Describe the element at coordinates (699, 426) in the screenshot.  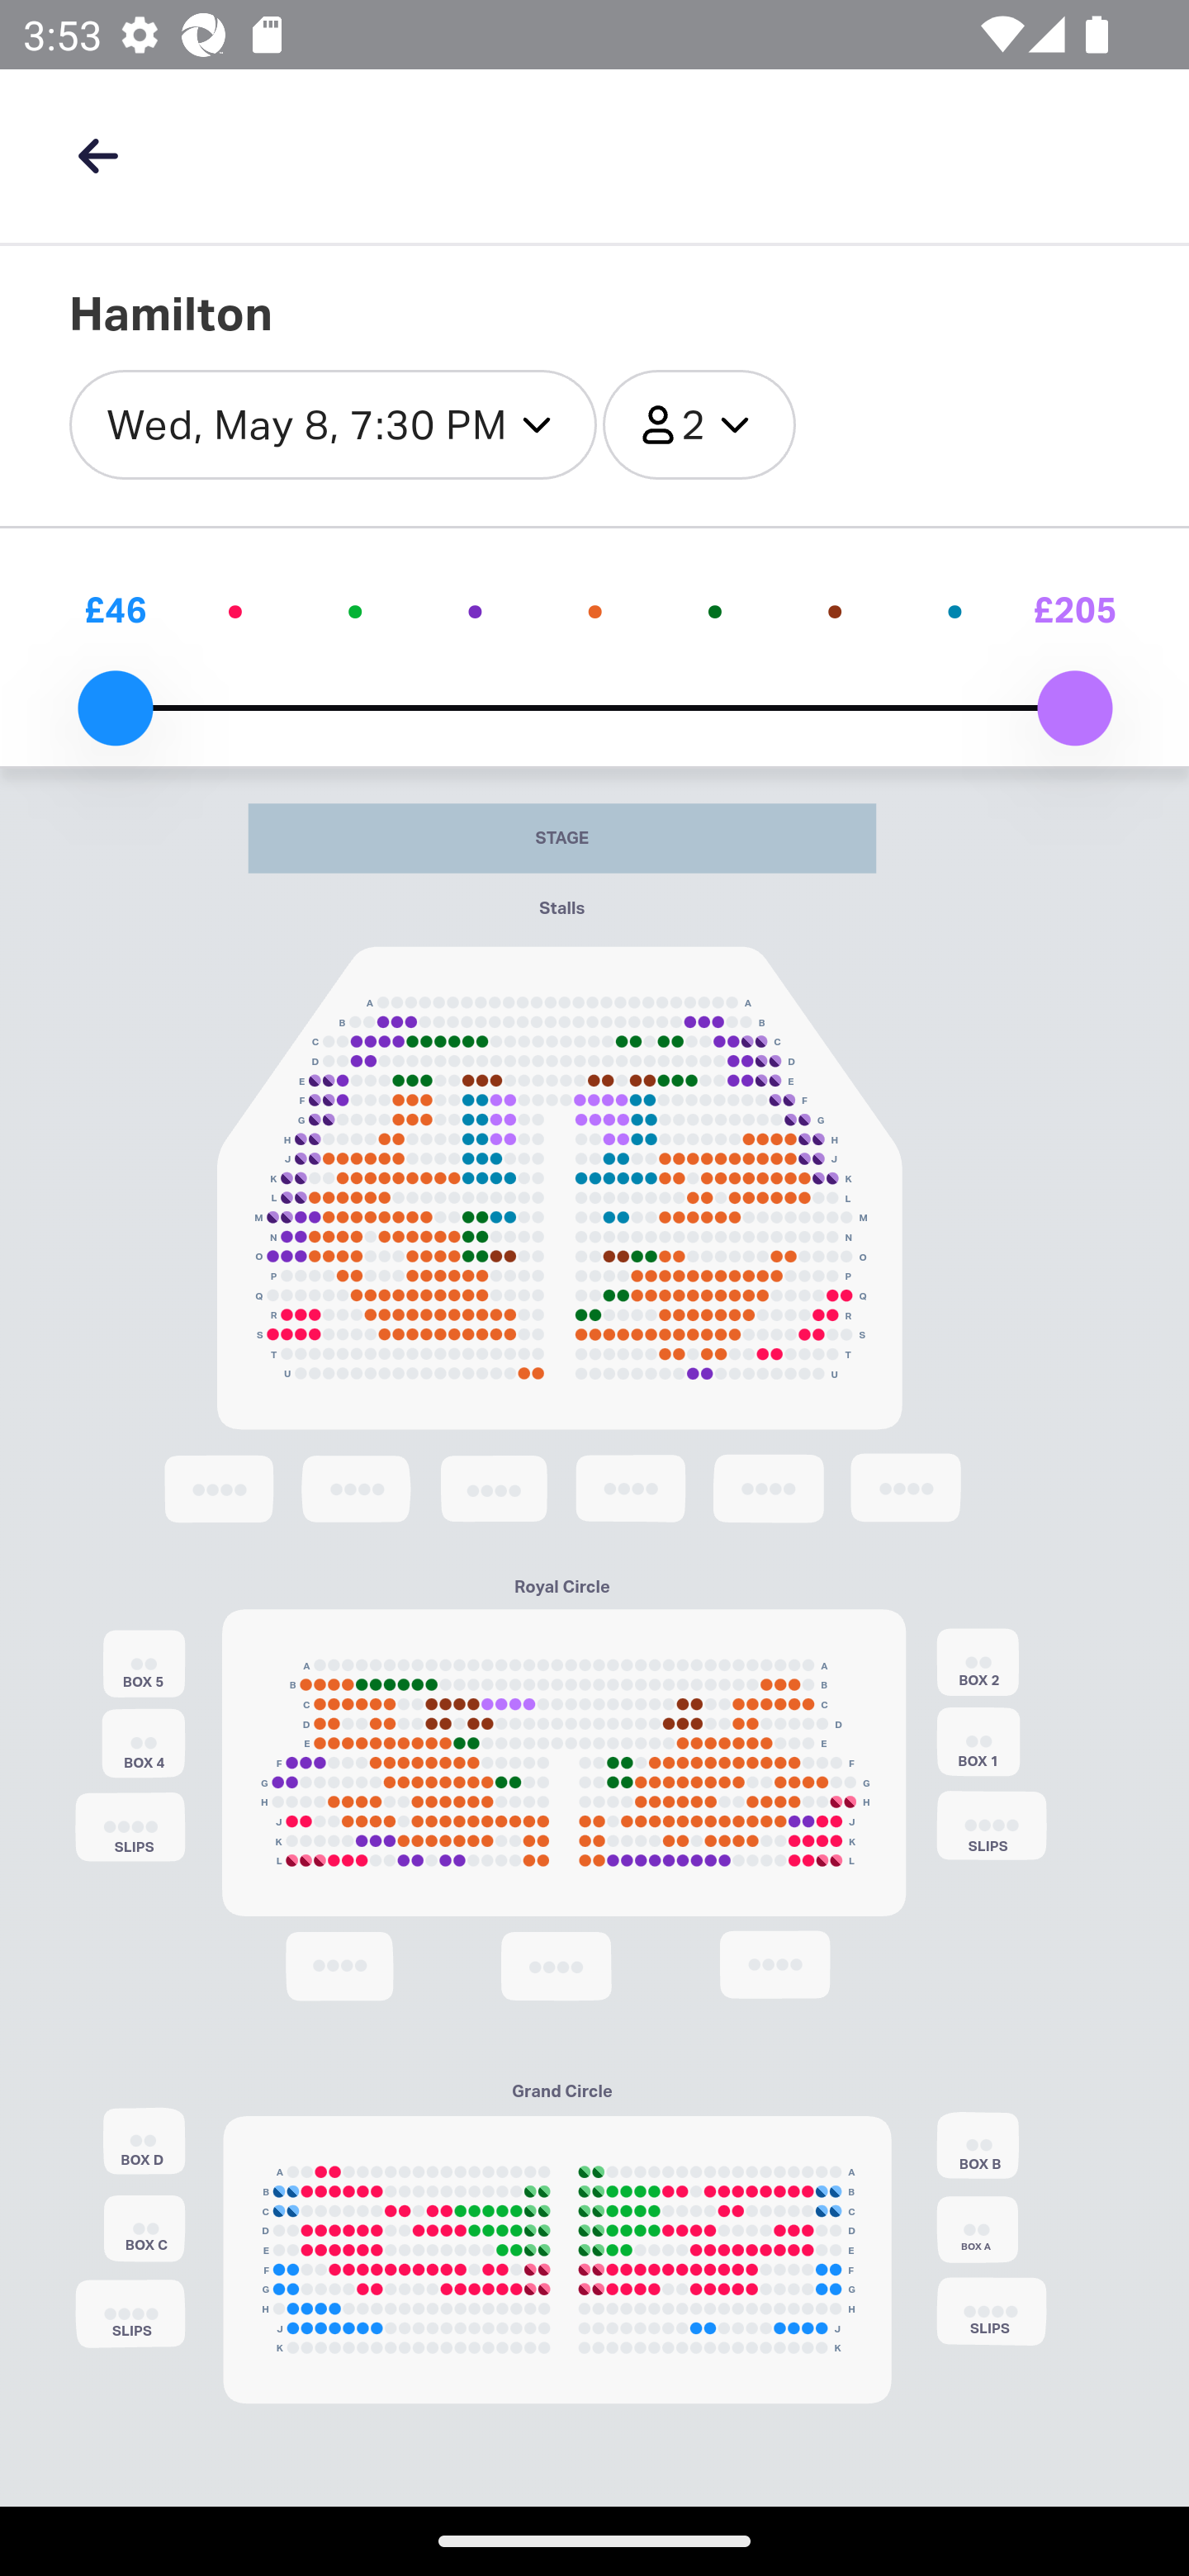
I see `2` at that location.